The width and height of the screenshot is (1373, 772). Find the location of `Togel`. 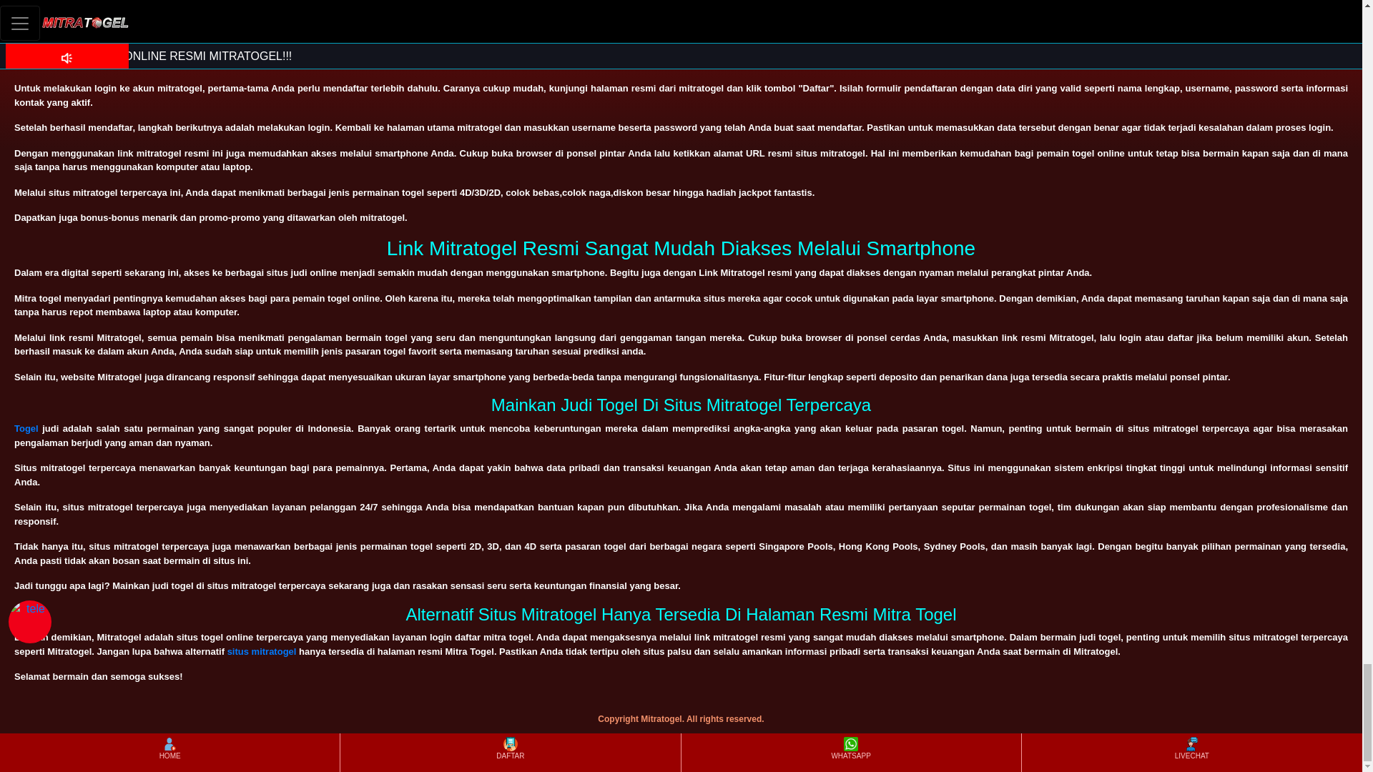

Togel is located at coordinates (26, 427).